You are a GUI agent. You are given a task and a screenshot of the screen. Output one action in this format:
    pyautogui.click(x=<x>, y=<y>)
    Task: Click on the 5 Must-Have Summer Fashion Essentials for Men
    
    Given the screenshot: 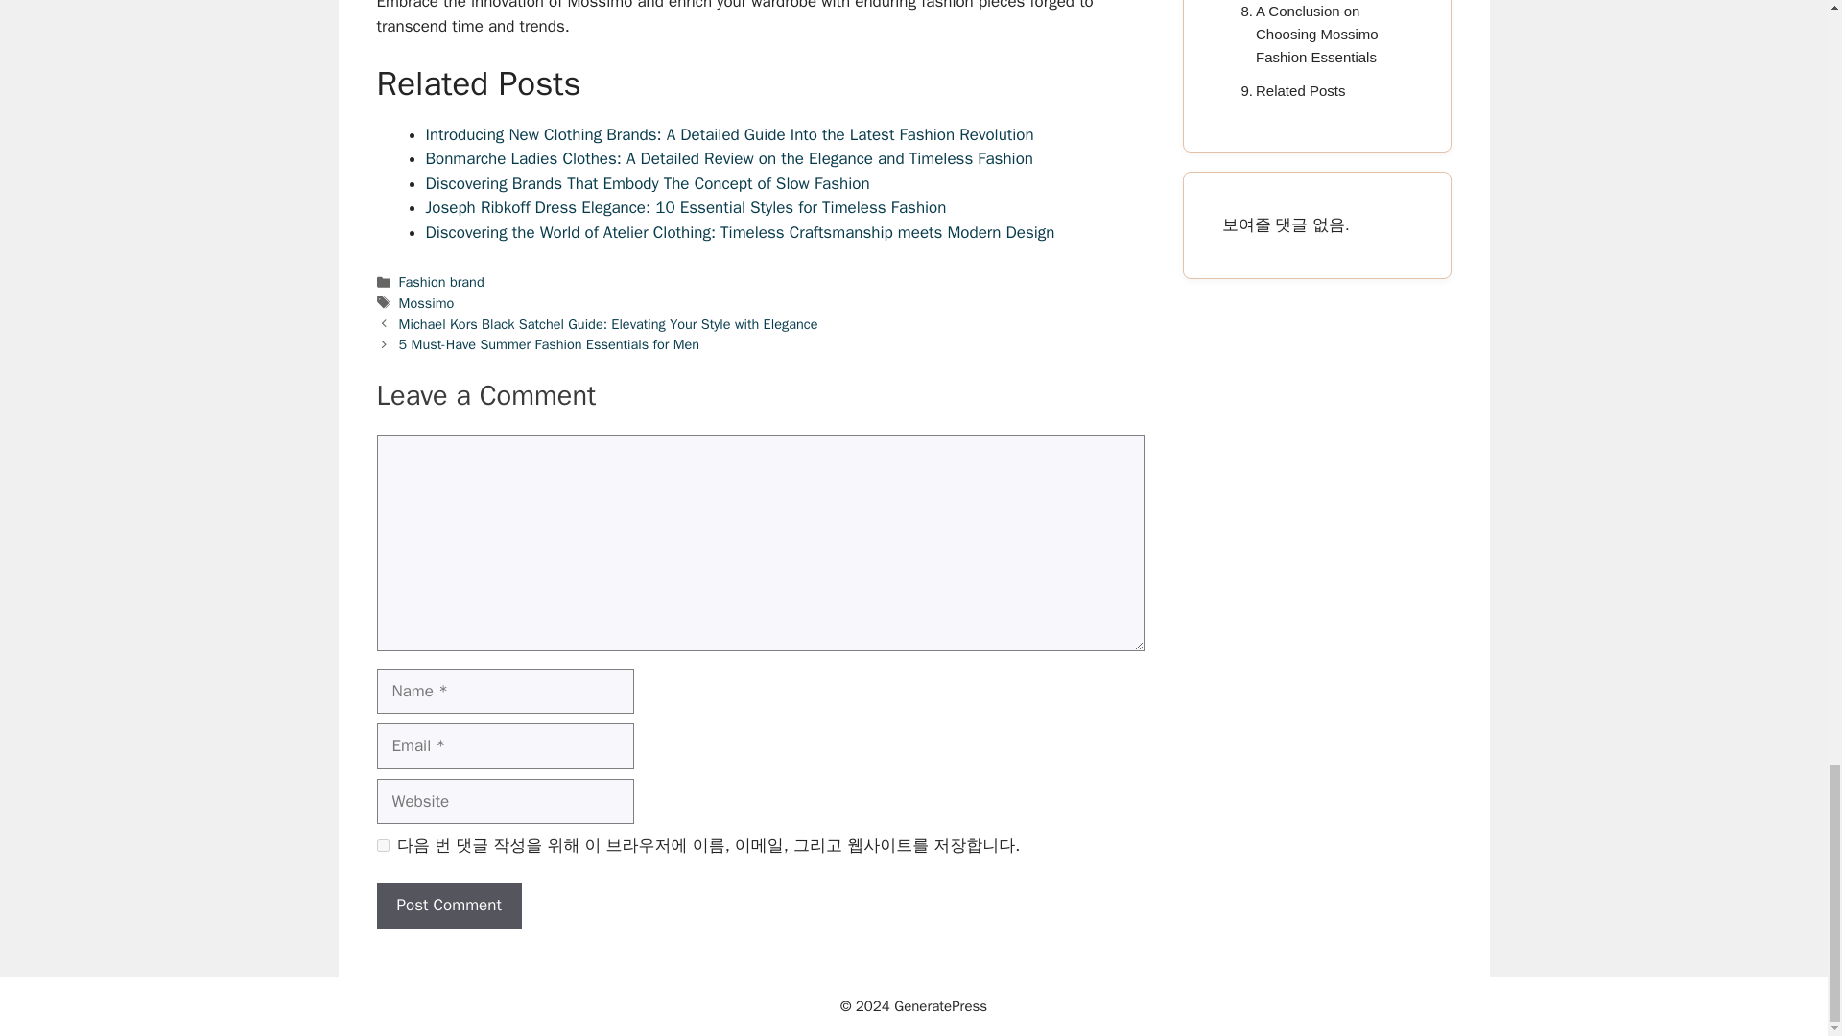 What is the action you would take?
    pyautogui.click(x=549, y=343)
    